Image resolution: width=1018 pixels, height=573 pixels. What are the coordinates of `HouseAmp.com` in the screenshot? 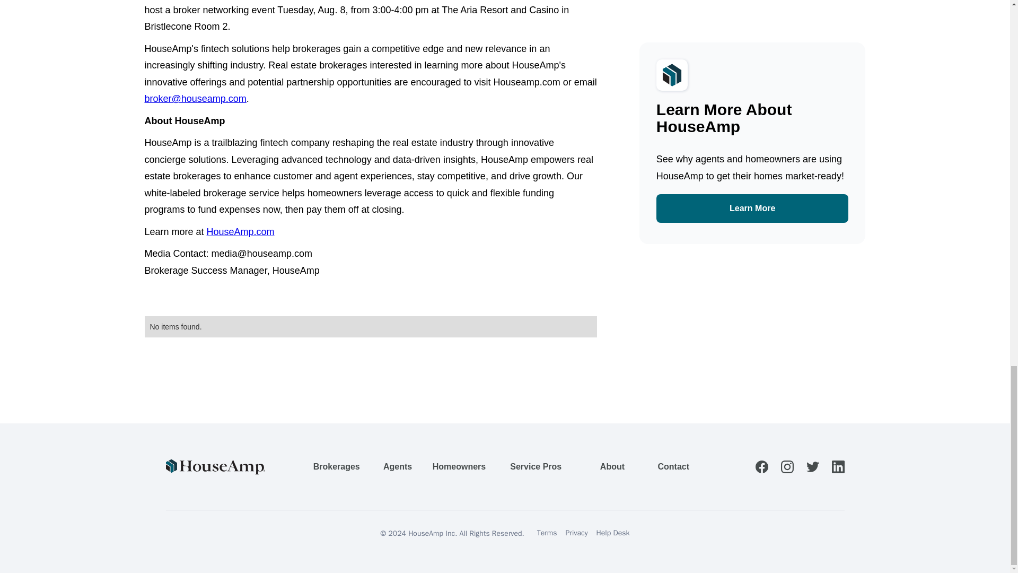 It's located at (241, 231).